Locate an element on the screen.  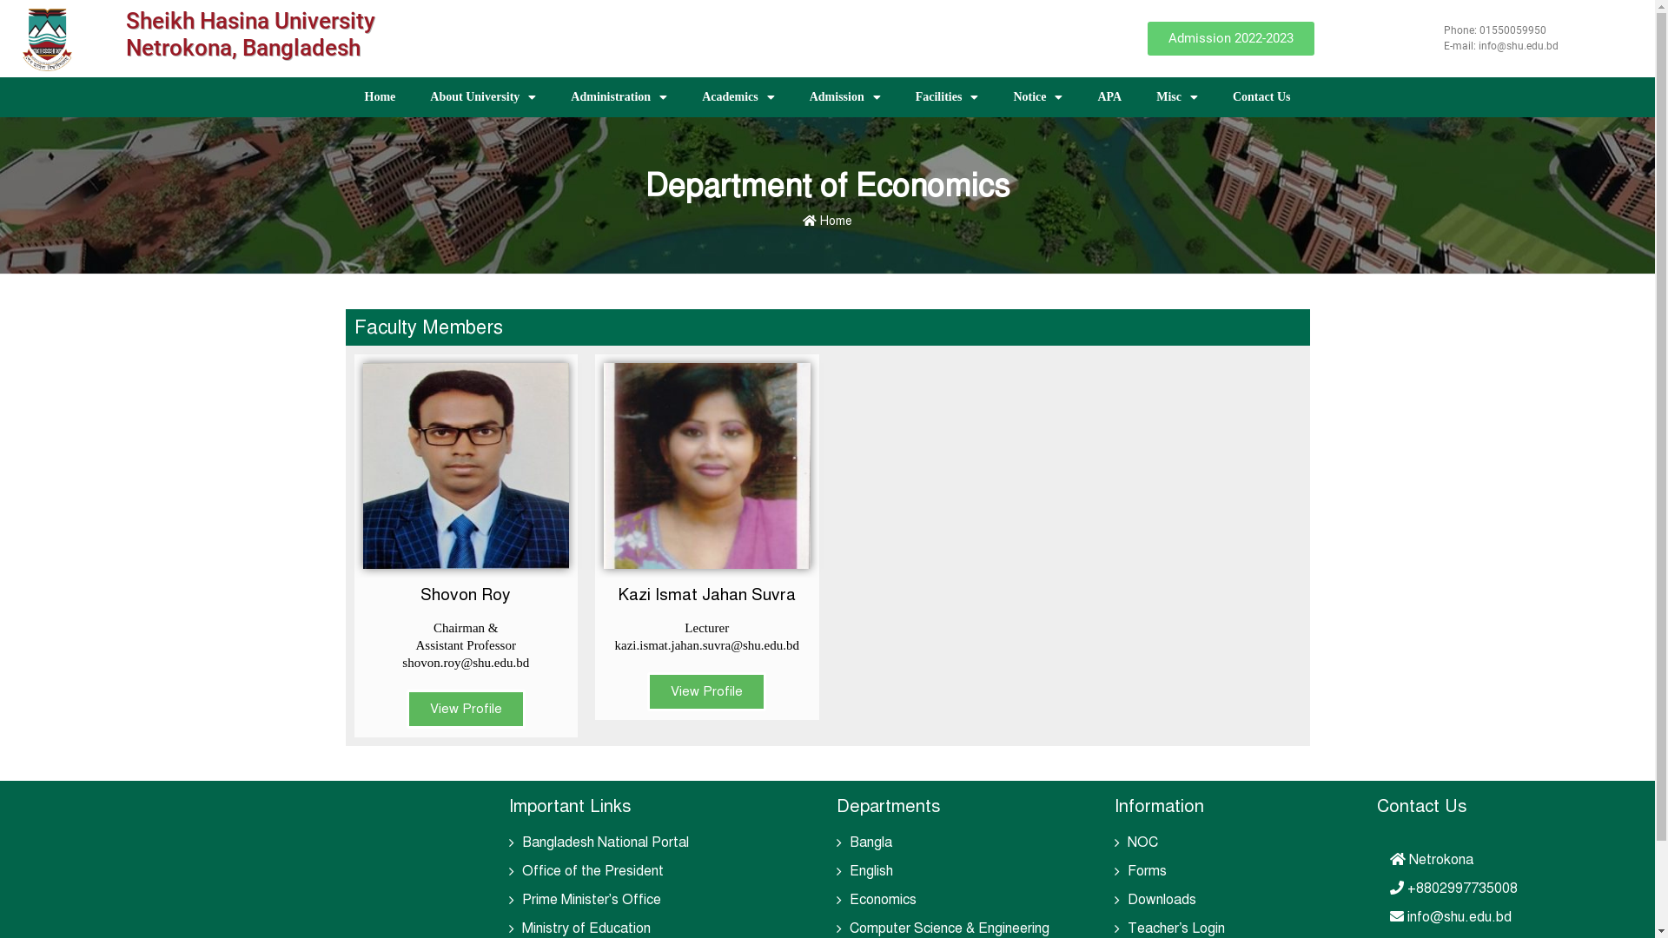
Misc is located at coordinates (1177, 97).